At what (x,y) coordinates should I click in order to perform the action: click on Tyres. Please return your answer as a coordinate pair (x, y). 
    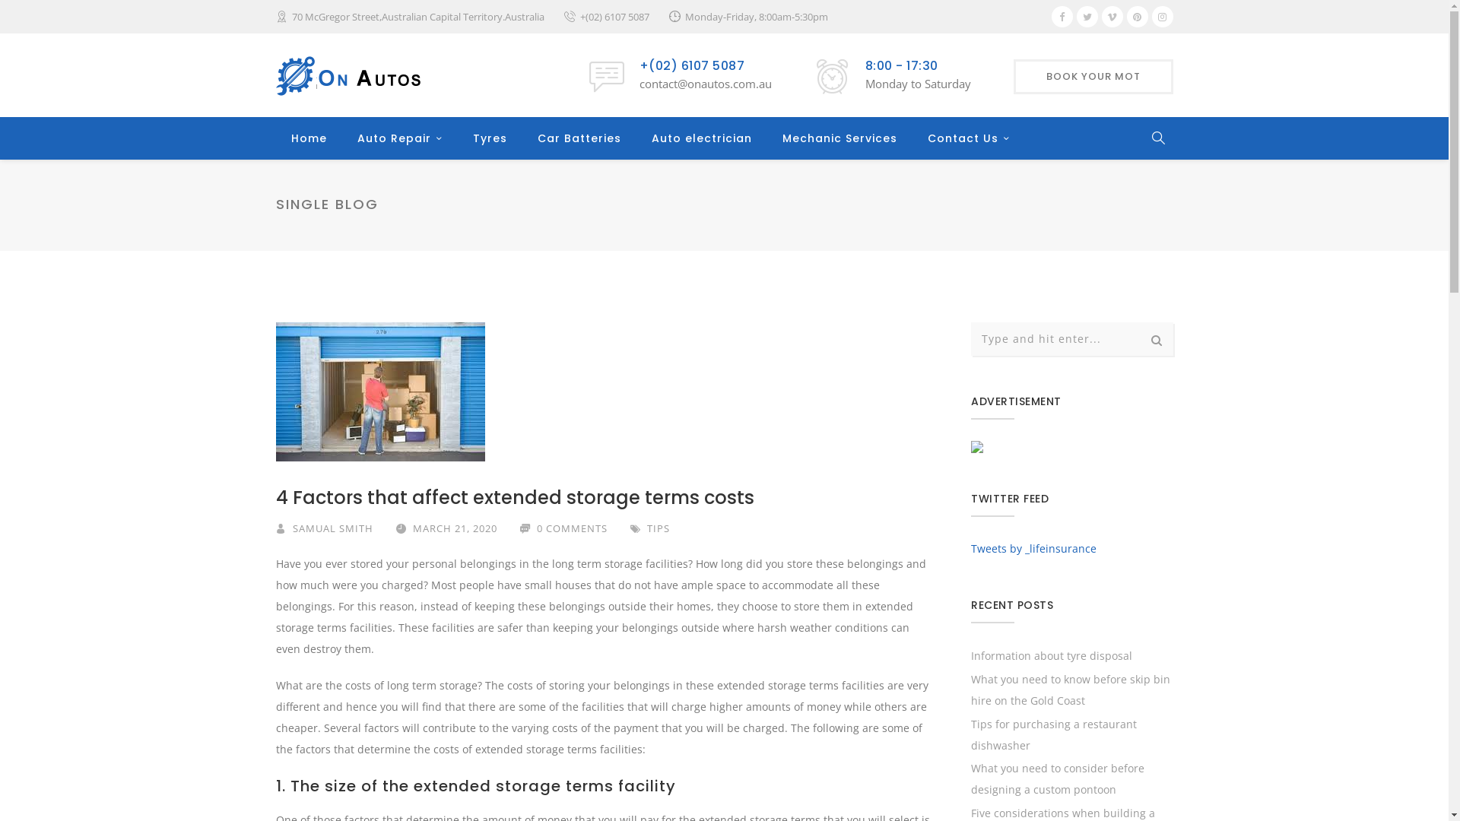
    Looking at the image, I should click on (490, 138).